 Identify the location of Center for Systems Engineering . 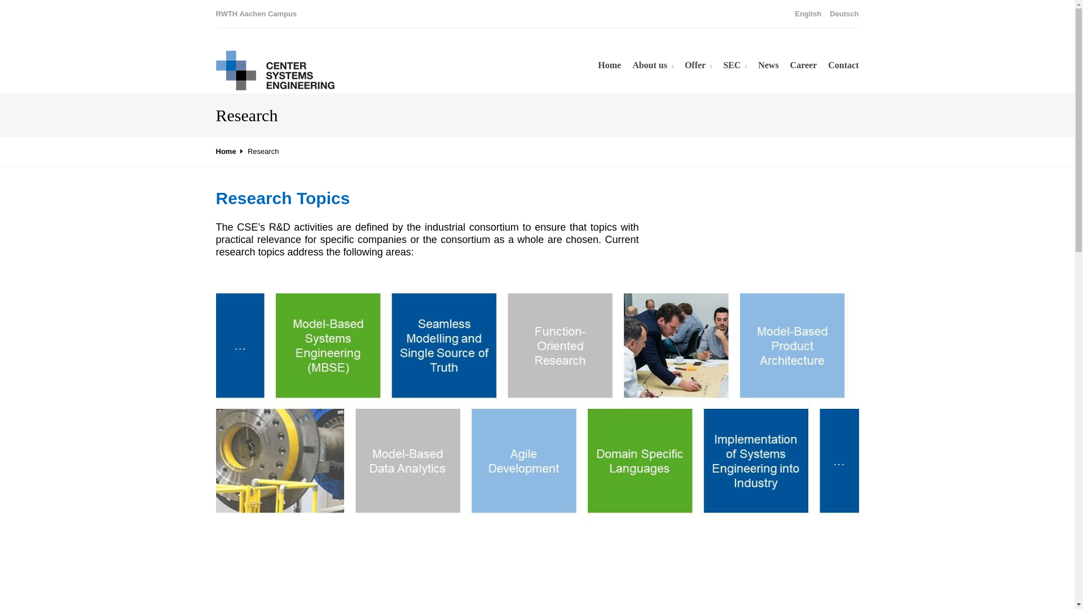
(226, 151).